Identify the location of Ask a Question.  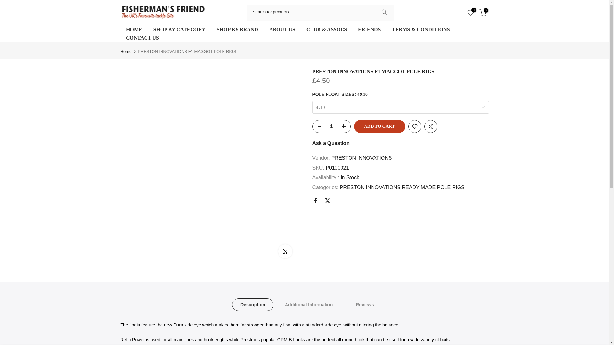
(331, 143).